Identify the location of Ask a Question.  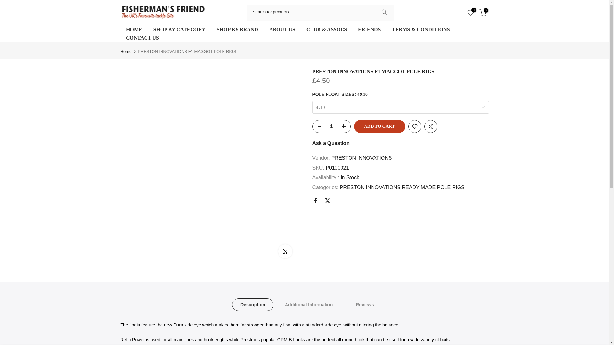
(331, 143).